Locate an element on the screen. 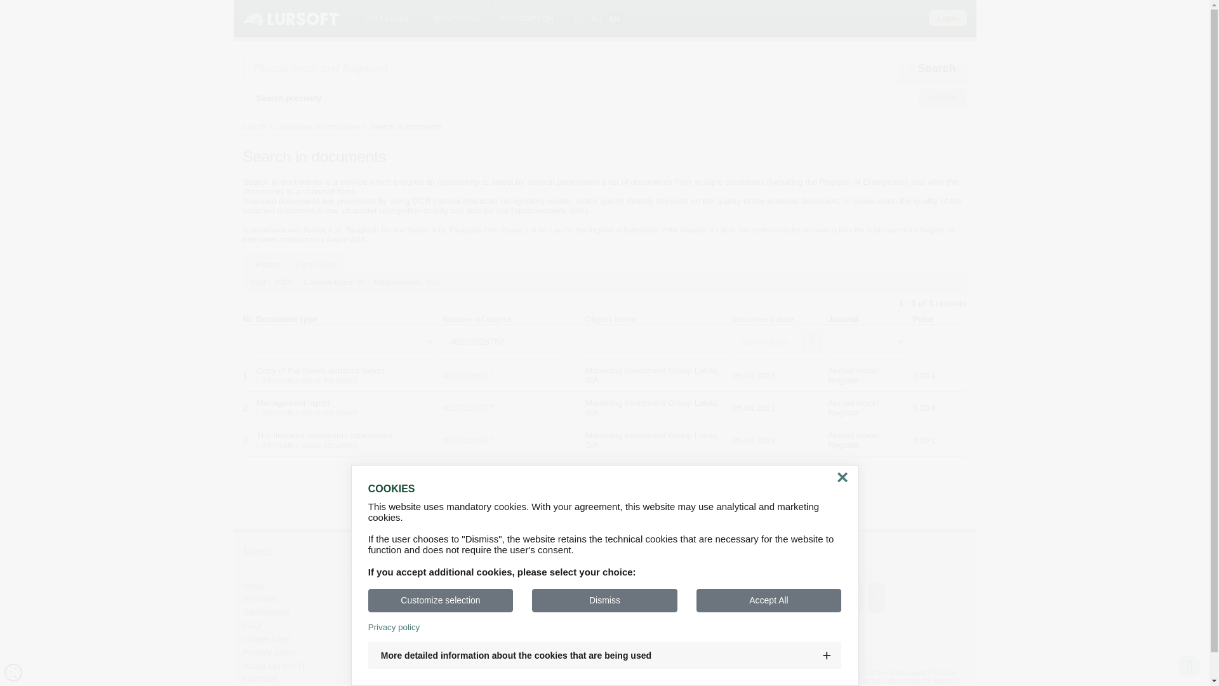 Image resolution: width=1219 pixels, height=686 pixels. Company report is located at coordinates (467, 376).